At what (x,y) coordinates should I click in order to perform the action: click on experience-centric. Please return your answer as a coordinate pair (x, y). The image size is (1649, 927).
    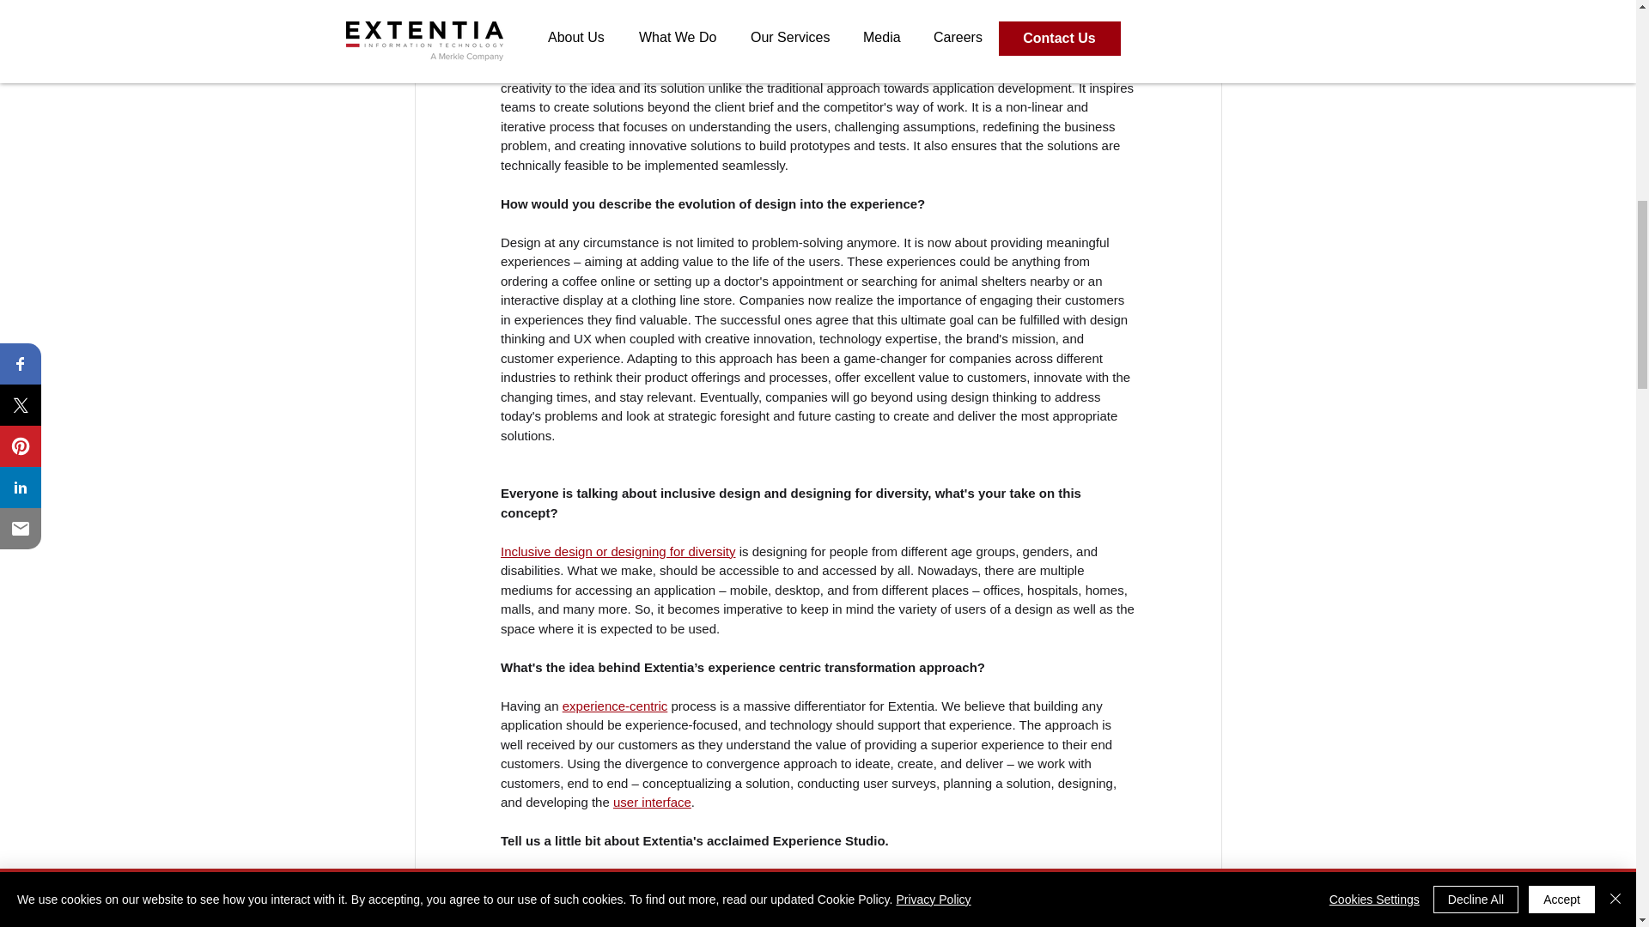
    Looking at the image, I should click on (615, 706).